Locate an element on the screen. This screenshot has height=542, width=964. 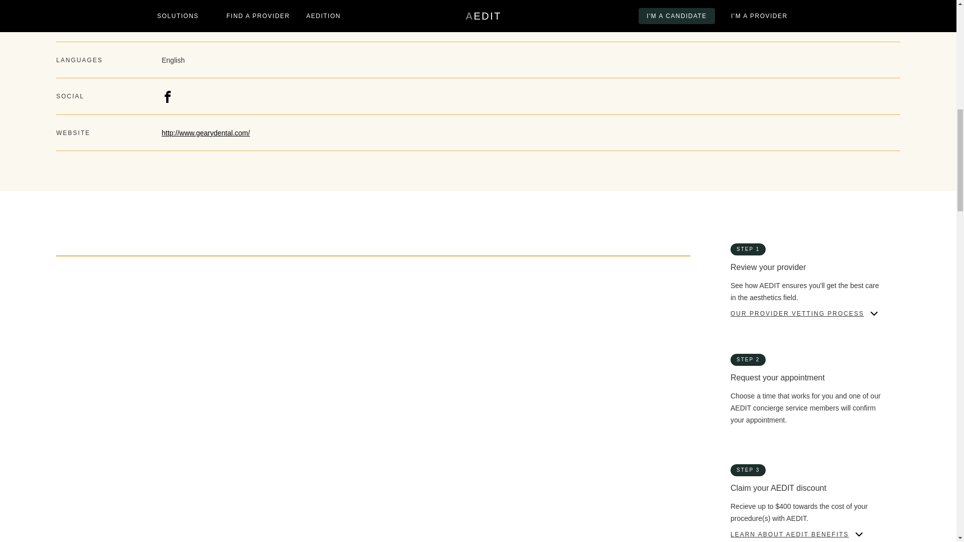
DENTAL CROWNS is located at coordinates (303, 400).